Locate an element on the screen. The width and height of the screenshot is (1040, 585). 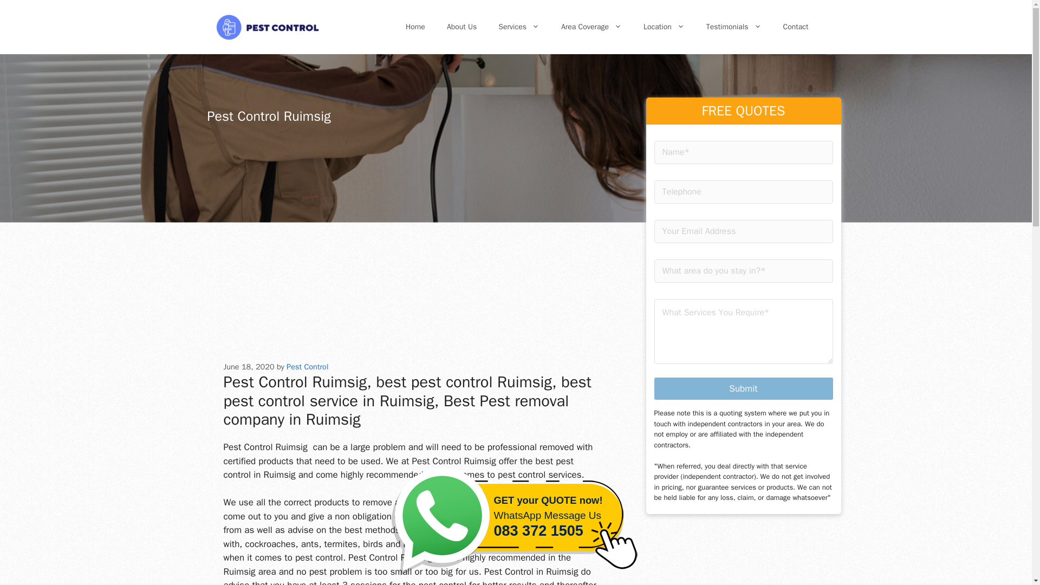
Area Coverage is located at coordinates (591, 27).